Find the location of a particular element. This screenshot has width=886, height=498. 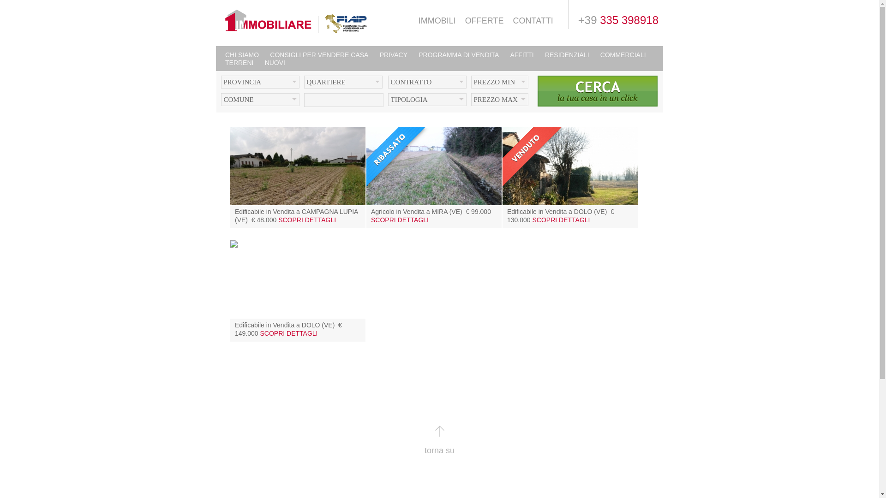

SCOPRI DETTAGLI is located at coordinates (561, 220).